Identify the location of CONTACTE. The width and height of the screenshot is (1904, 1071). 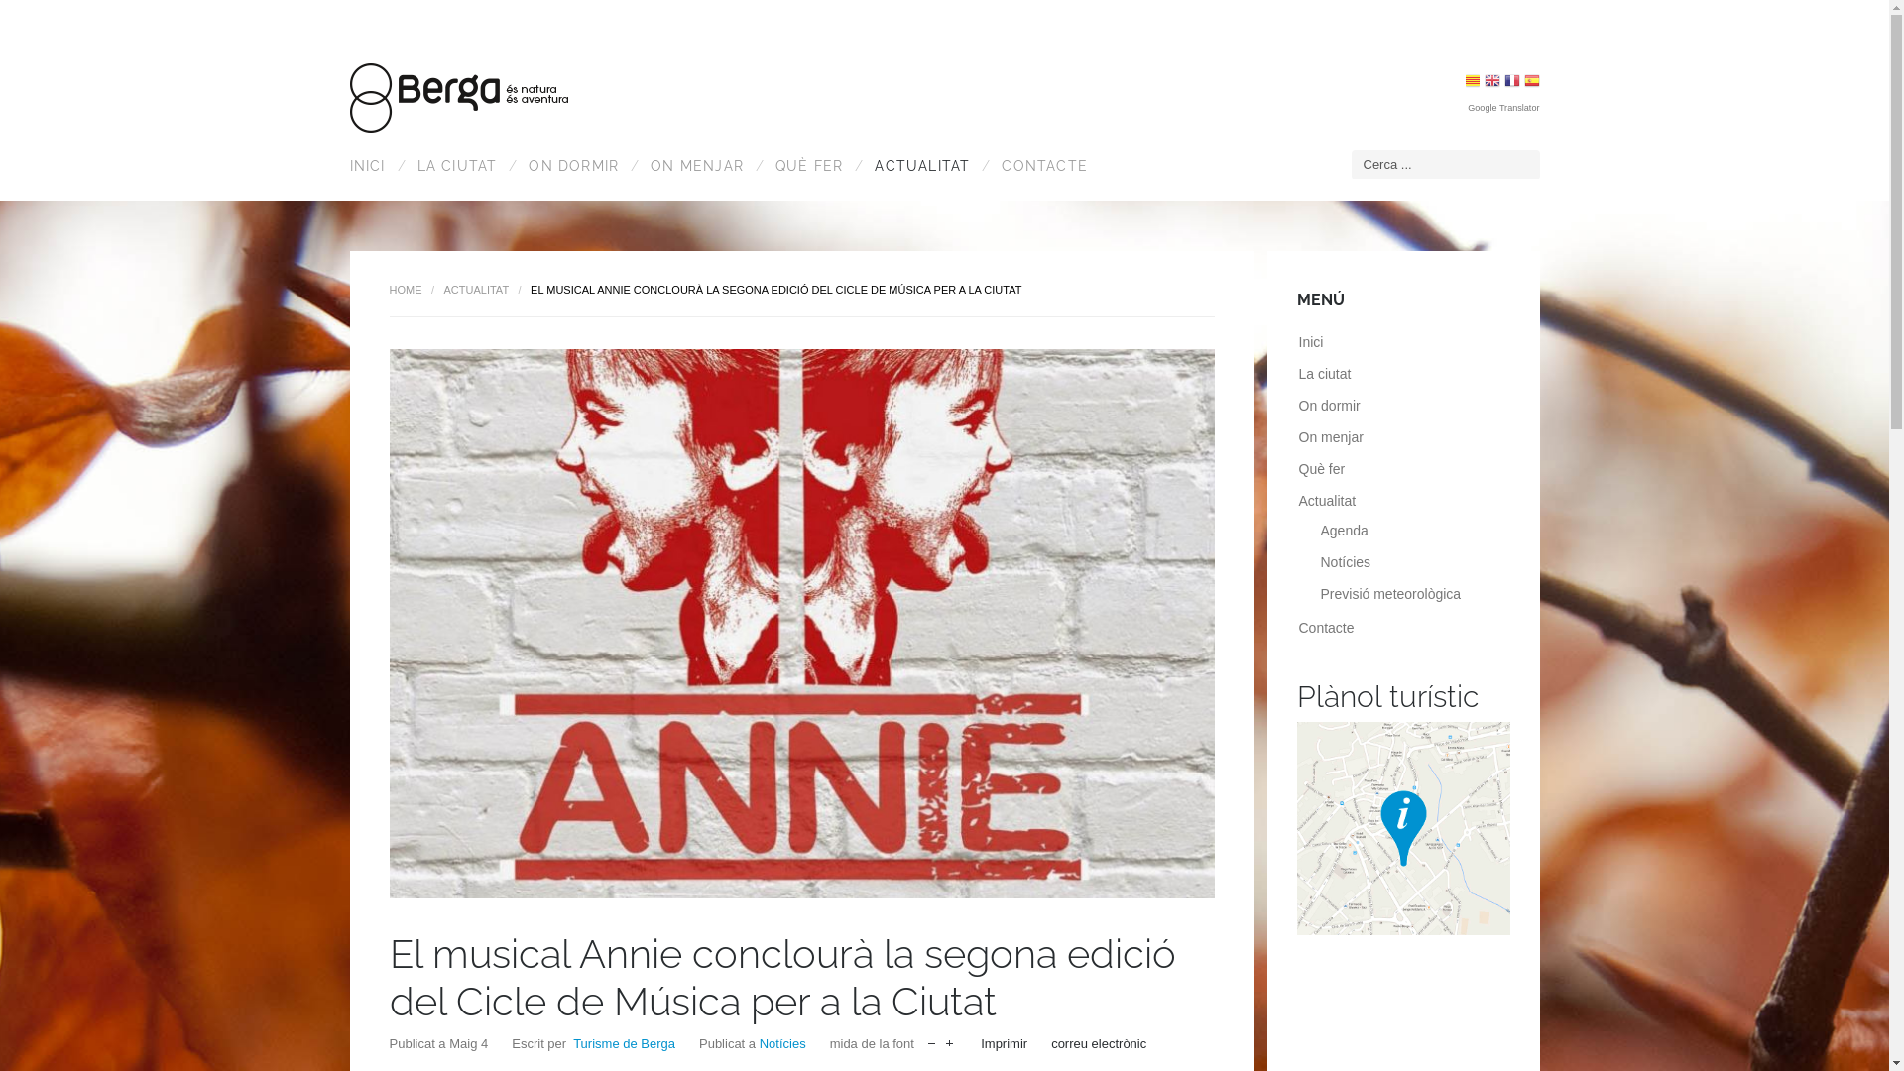
(1041, 166).